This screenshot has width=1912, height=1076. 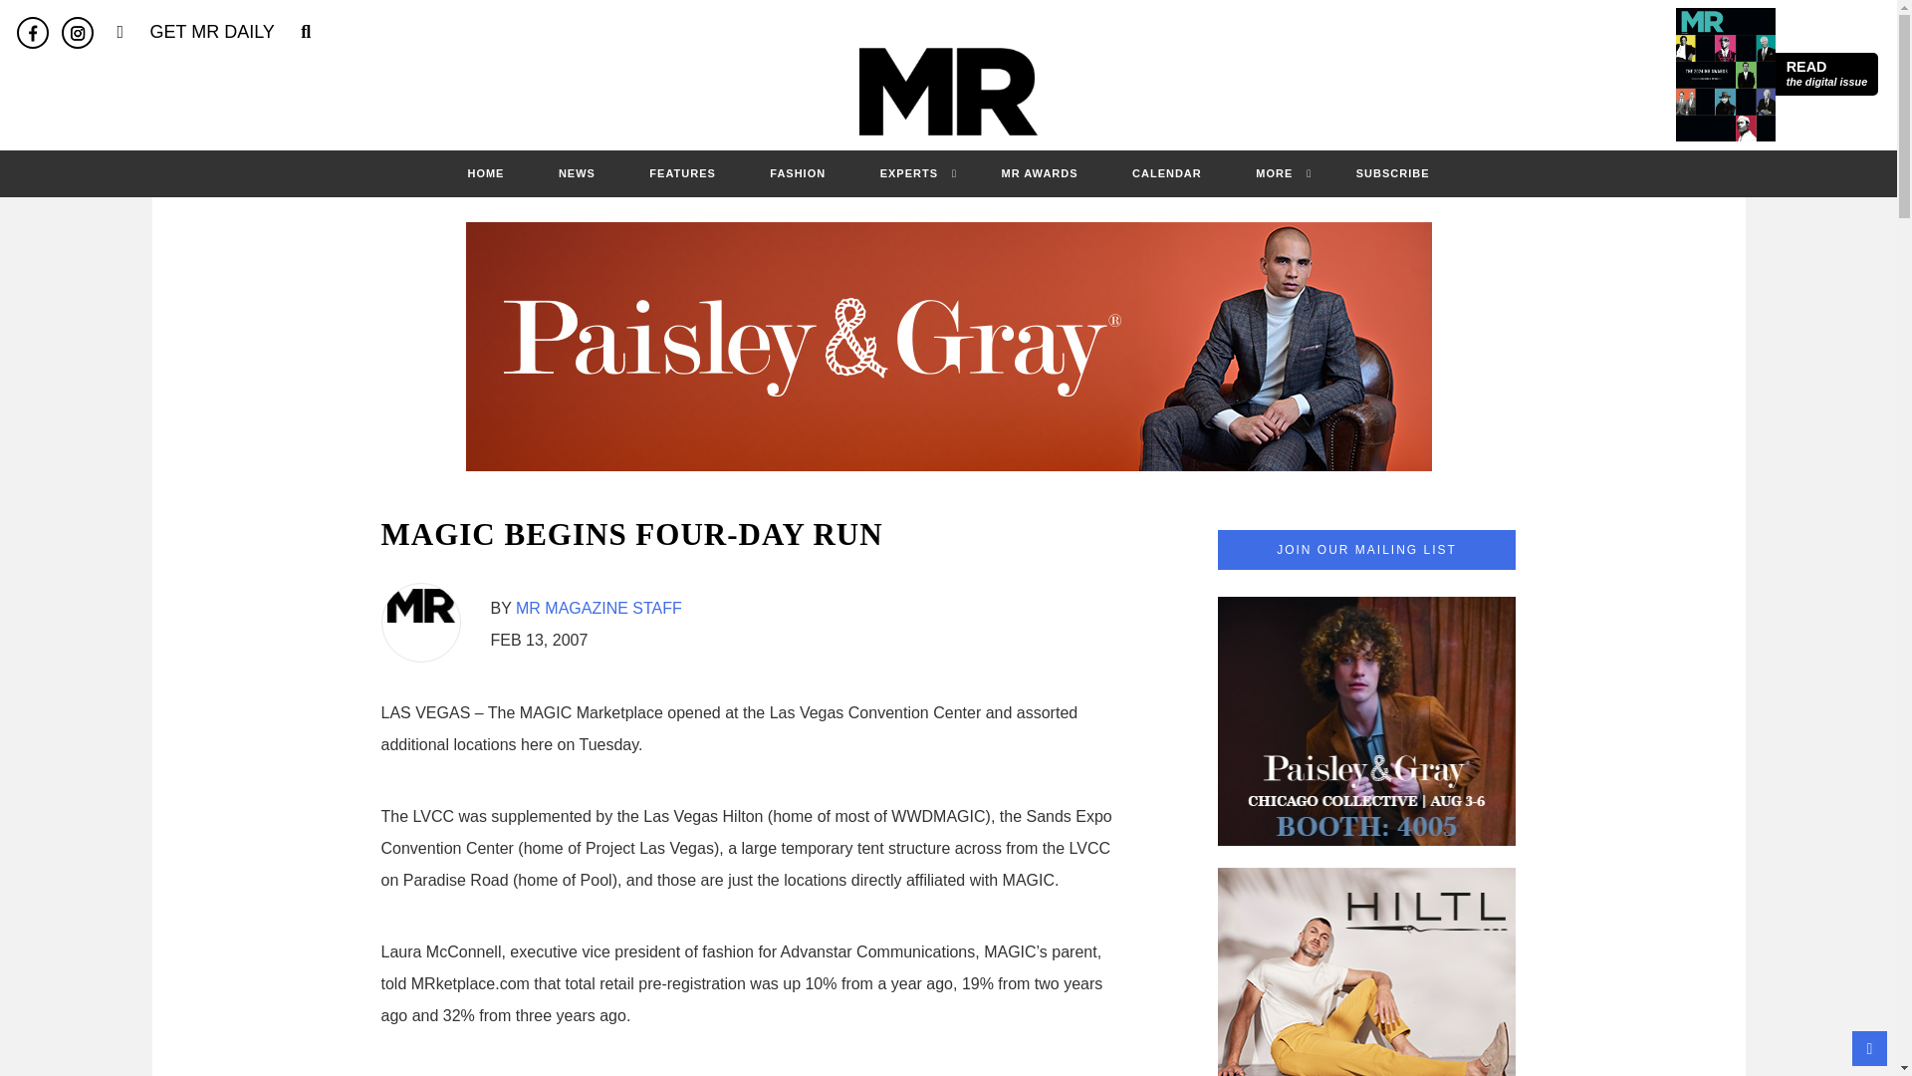 I want to click on FEATURES, so click(x=681, y=173).